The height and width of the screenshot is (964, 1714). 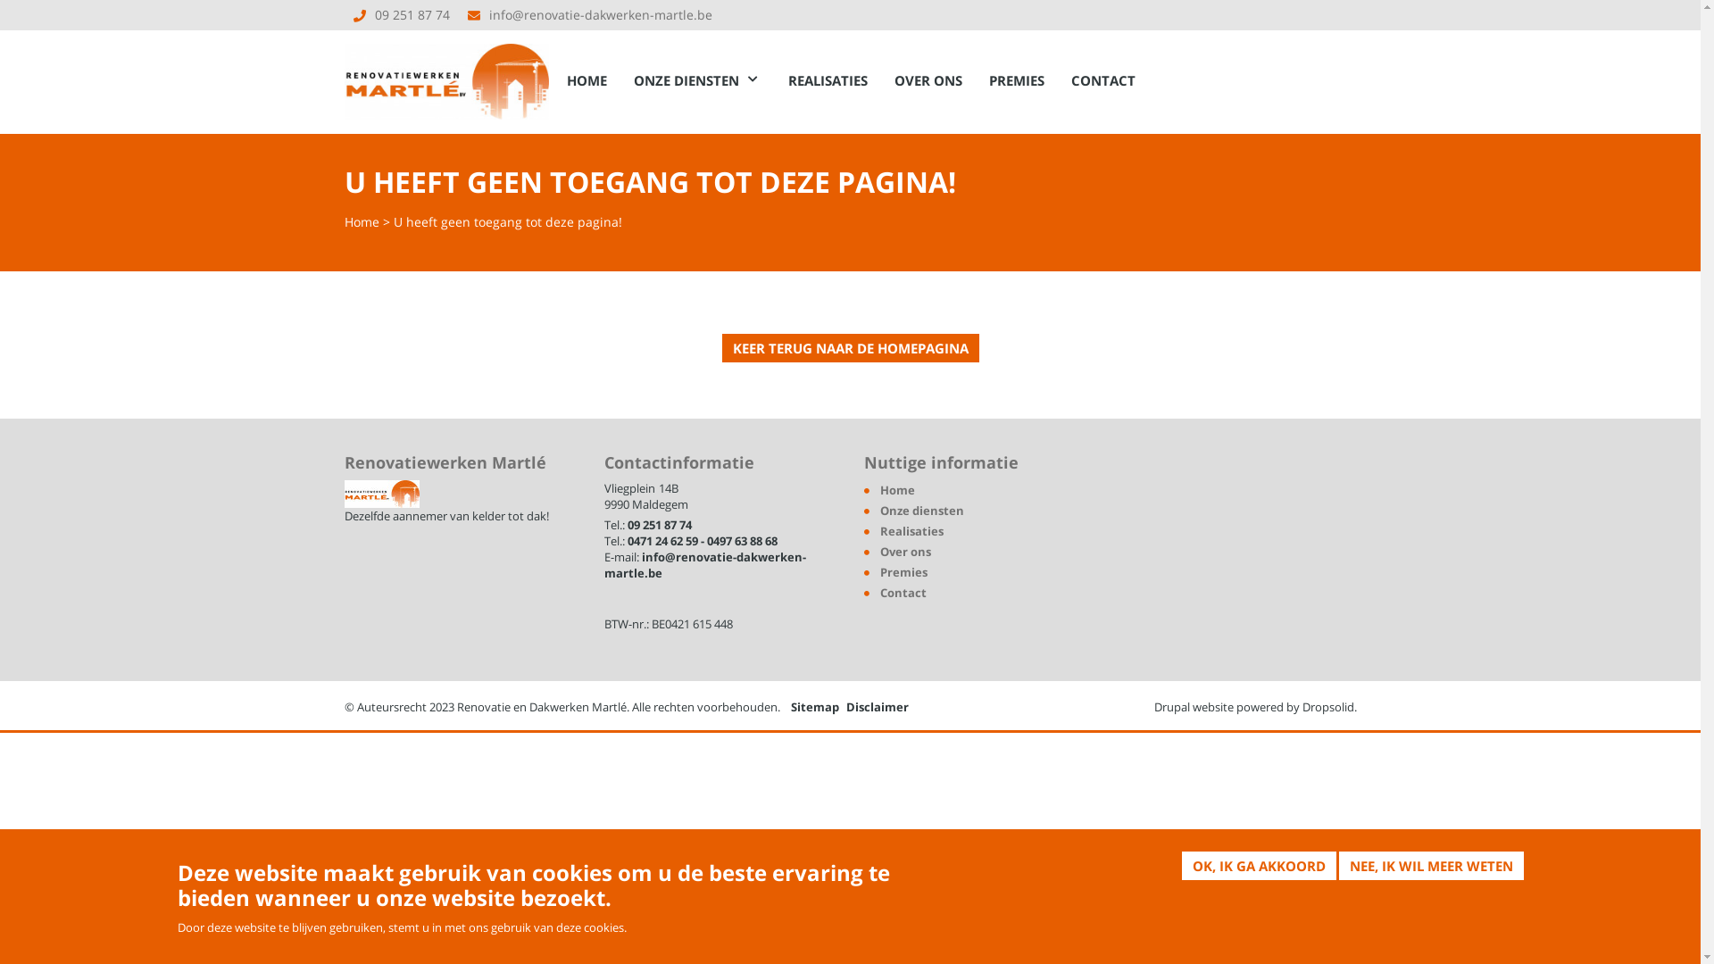 What do you see at coordinates (362, 221) in the screenshot?
I see `Home` at bounding box center [362, 221].